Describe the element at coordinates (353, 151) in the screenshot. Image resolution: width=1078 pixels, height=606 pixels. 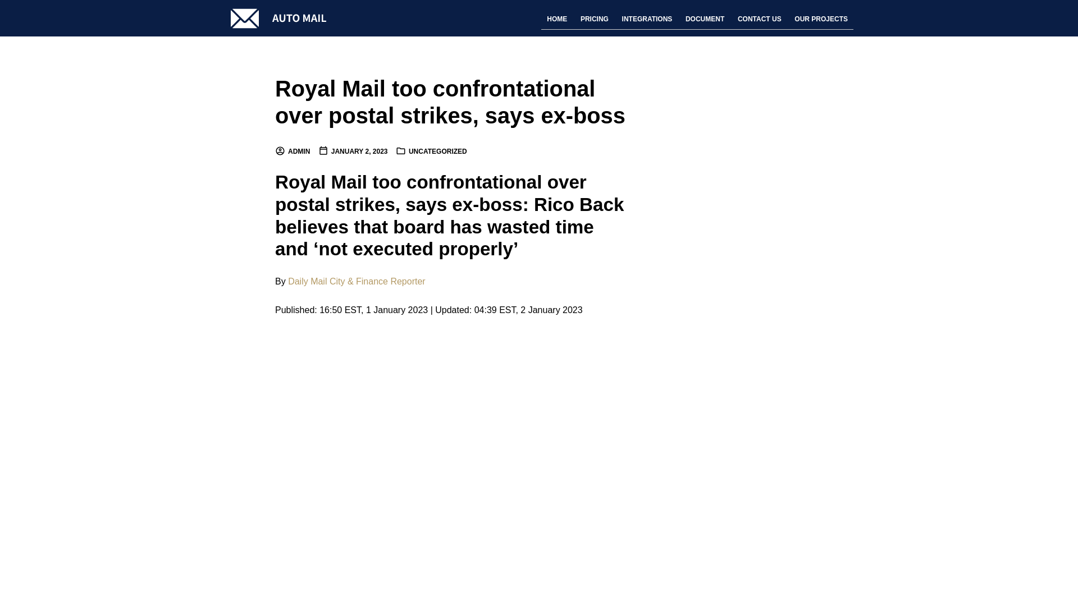
I see `JANUARY 2, 2023` at that location.